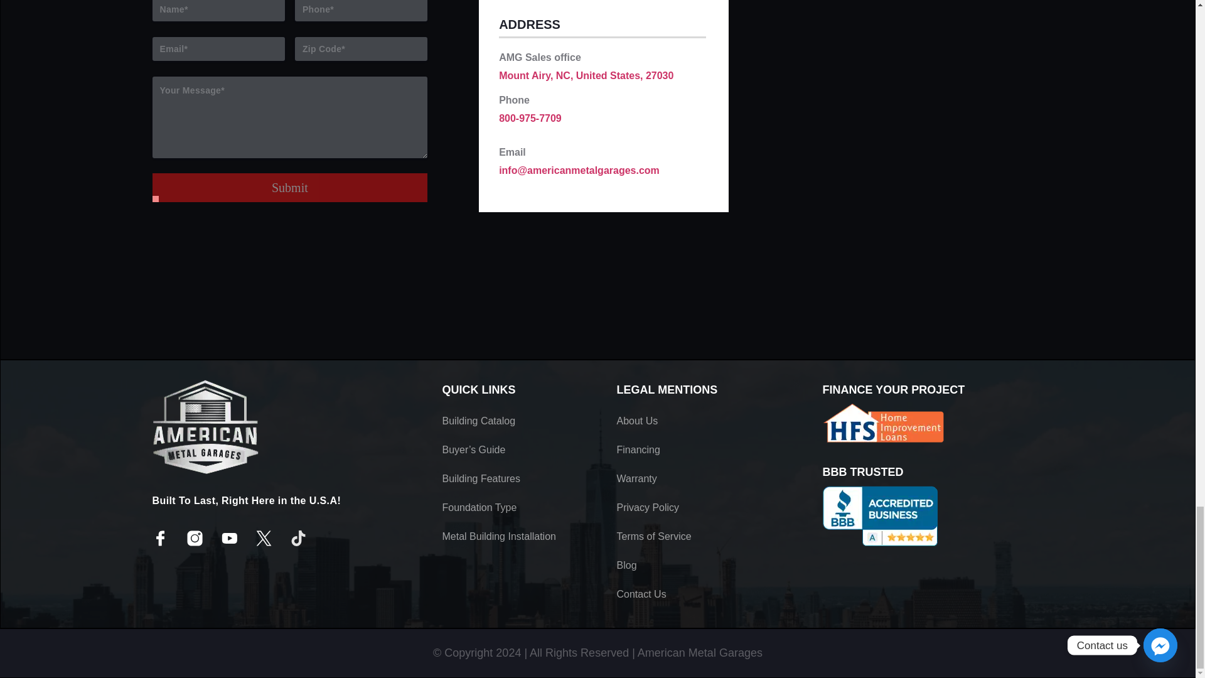 Image resolution: width=1205 pixels, height=678 pixels. What do you see at coordinates (530, 118) in the screenshot?
I see `800-975-7709` at bounding box center [530, 118].